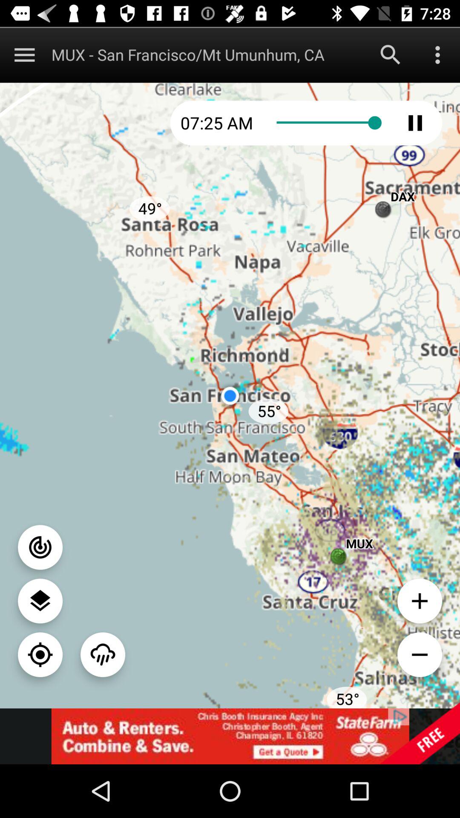  Describe the element at coordinates (420, 654) in the screenshot. I see `zoom` at that location.